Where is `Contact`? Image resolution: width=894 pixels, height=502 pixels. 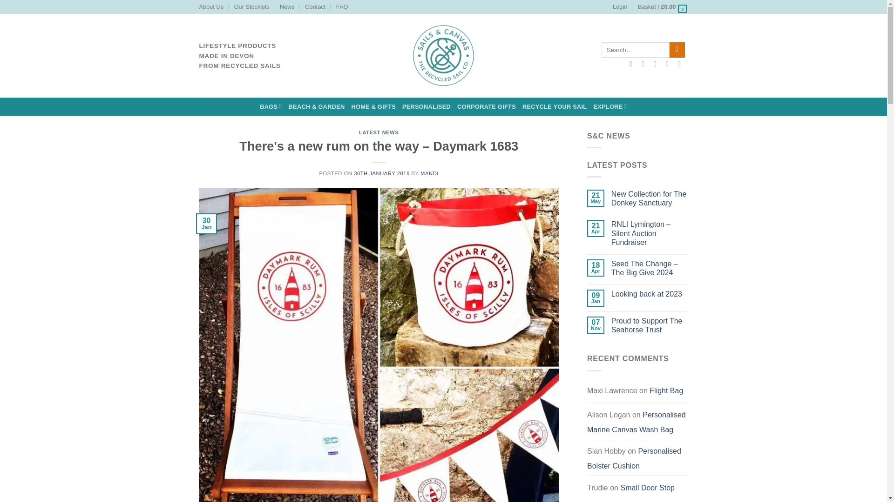
Contact is located at coordinates (315, 7).